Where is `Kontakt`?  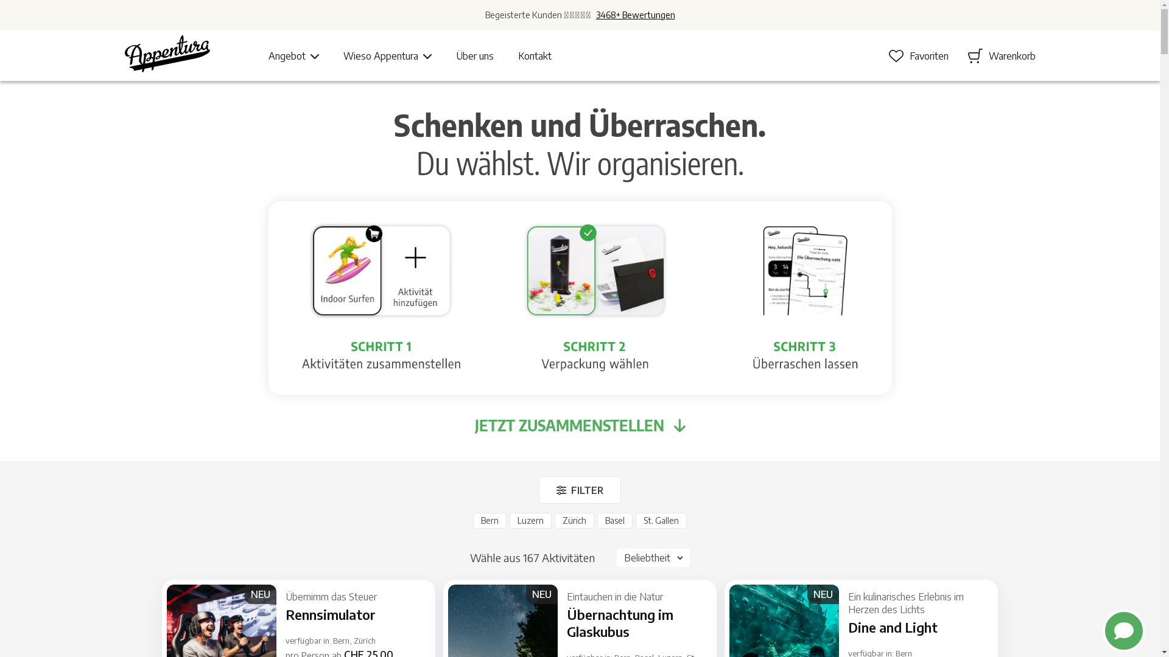
Kontakt is located at coordinates (535, 56).